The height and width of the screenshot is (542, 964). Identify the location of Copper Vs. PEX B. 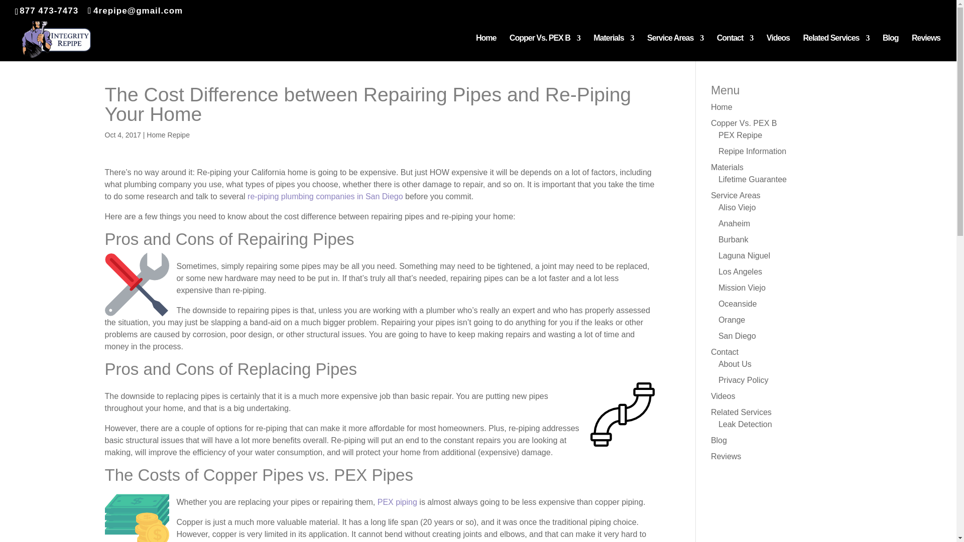
(744, 122).